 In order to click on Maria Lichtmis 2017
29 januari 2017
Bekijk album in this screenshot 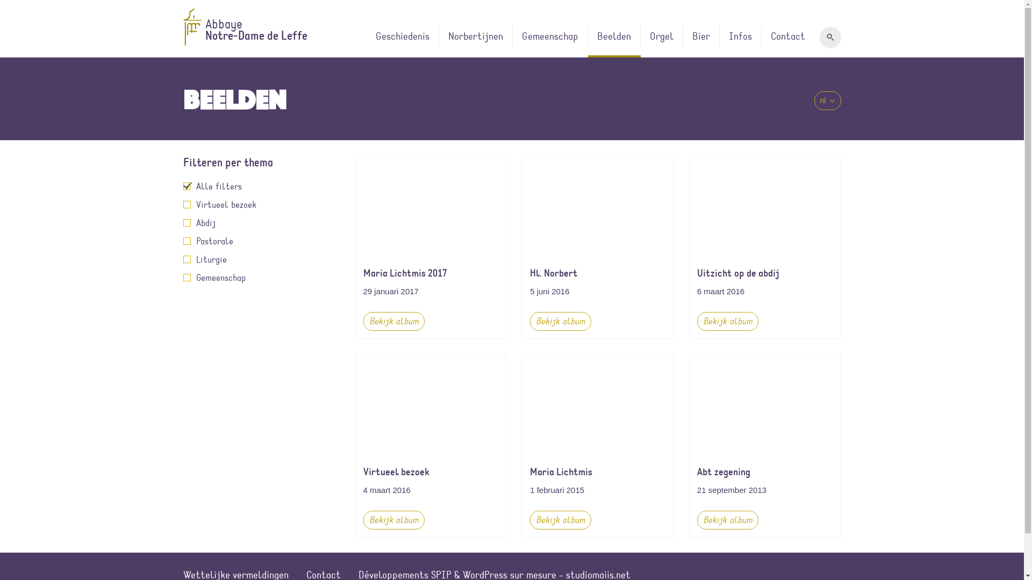, I will do `click(431, 247)`.